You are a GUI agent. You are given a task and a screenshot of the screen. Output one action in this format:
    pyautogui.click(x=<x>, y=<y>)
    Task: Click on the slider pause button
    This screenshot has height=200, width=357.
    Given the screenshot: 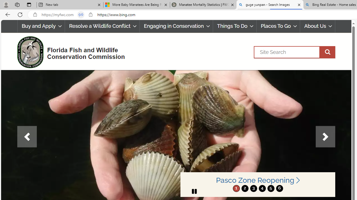 What is the action you would take?
    pyautogui.click(x=194, y=191)
    